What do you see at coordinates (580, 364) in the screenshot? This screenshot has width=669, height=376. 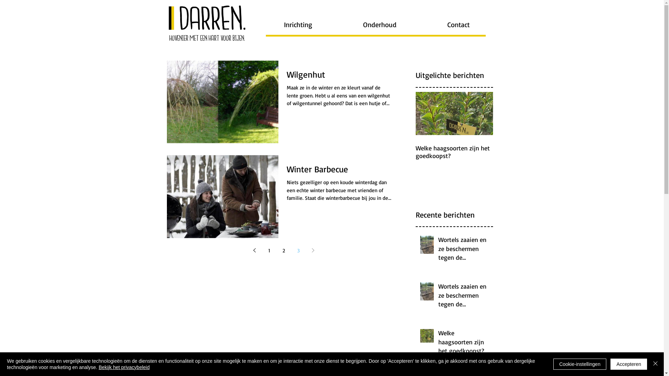 I see `Cookie-instellingen` at bounding box center [580, 364].